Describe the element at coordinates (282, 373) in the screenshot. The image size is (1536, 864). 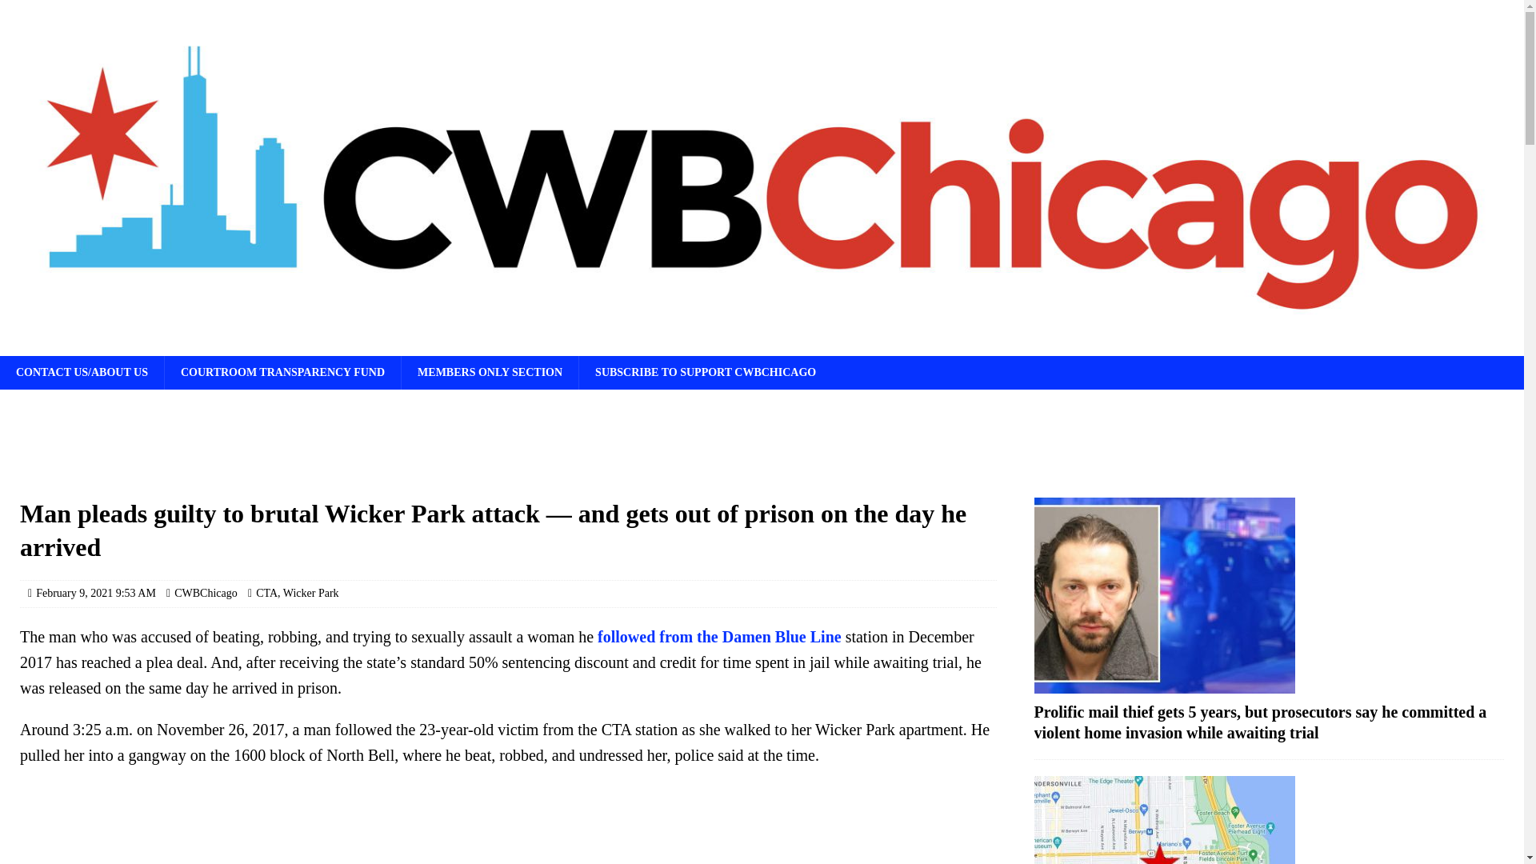
I see `COURTROOM TRANSPARENCY FUND` at that location.